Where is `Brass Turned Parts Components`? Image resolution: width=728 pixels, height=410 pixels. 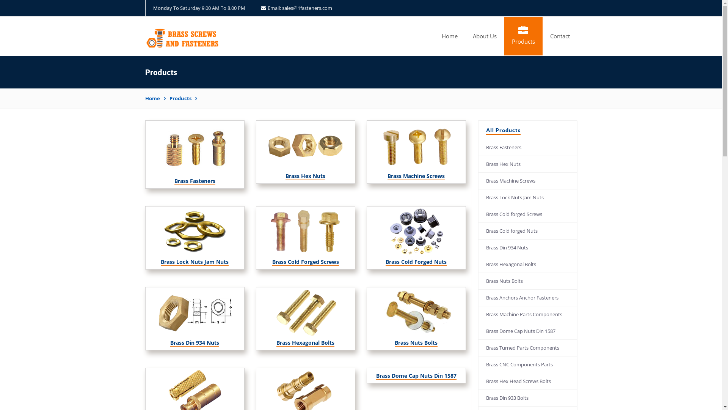 Brass Turned Parts Components is located at coordinates (528, 348).